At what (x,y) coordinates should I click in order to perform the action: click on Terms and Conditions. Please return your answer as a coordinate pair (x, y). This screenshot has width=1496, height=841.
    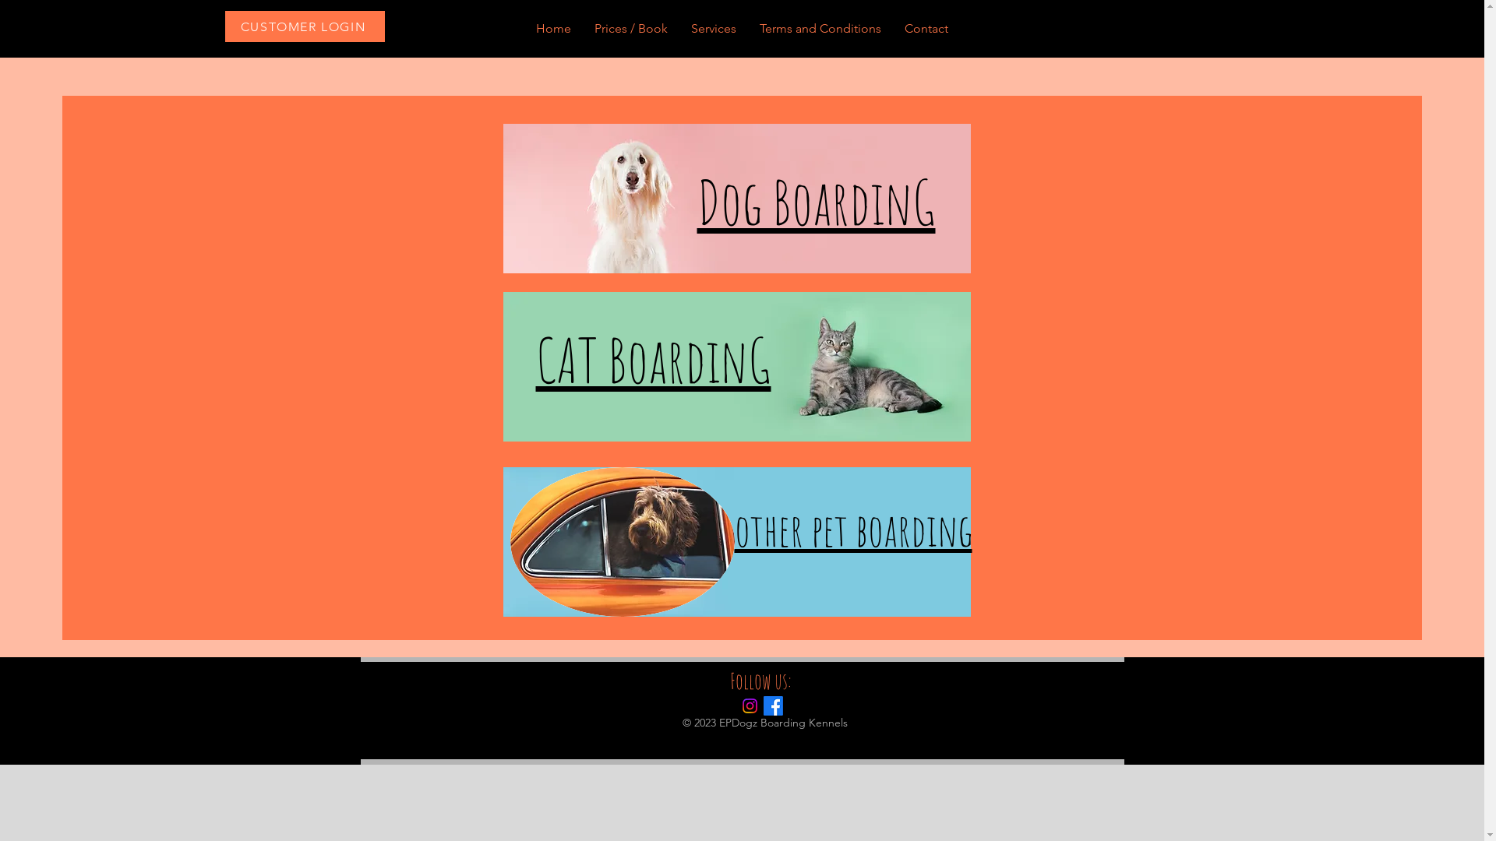
    Looking at the image, I should click on (820, 29).